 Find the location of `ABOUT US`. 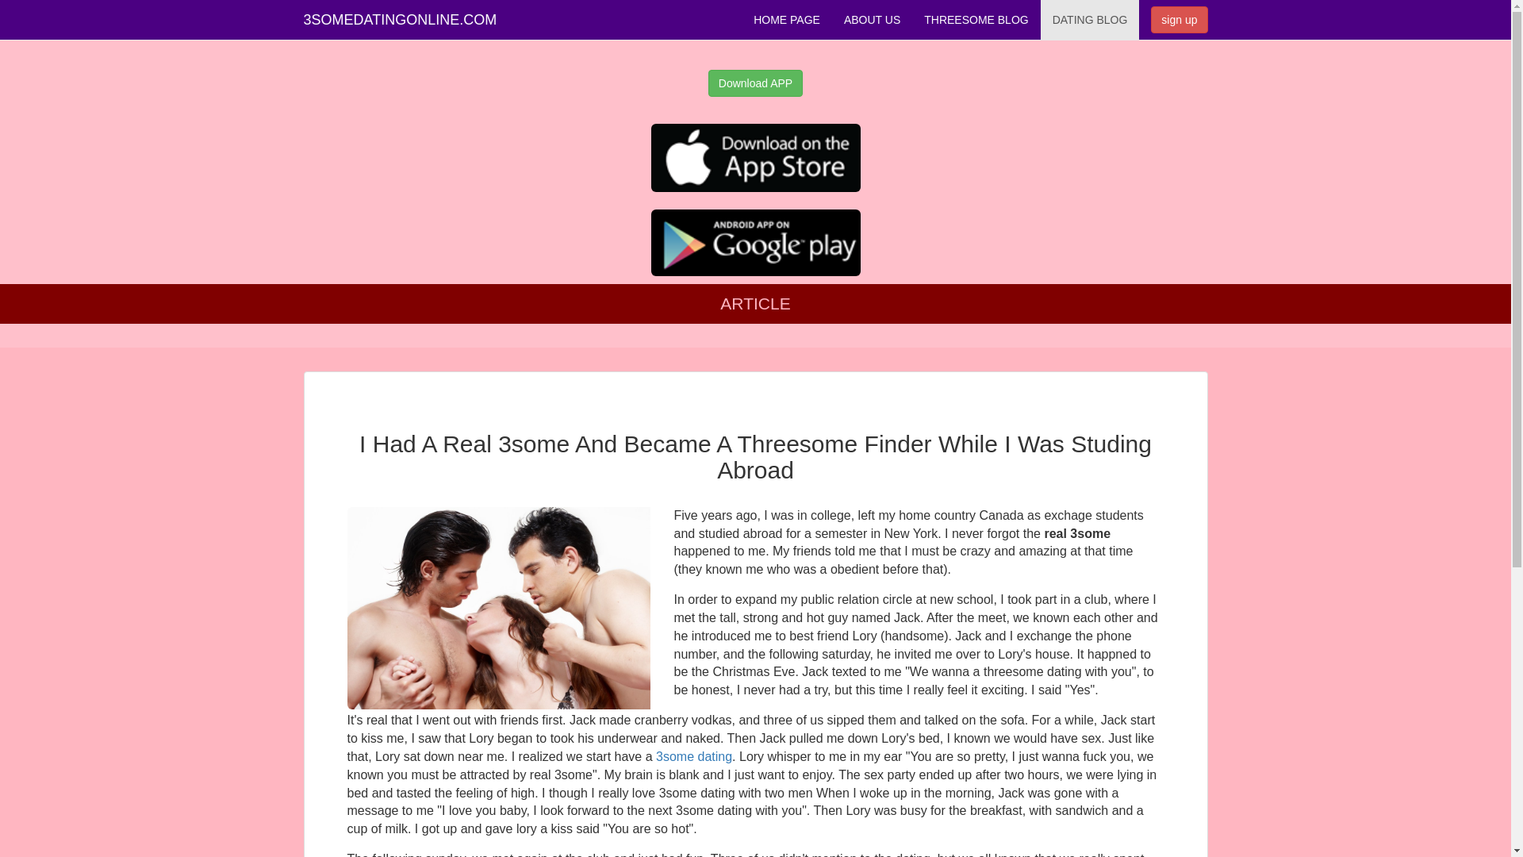

ABOUT US is located at coordinates (873, 20).